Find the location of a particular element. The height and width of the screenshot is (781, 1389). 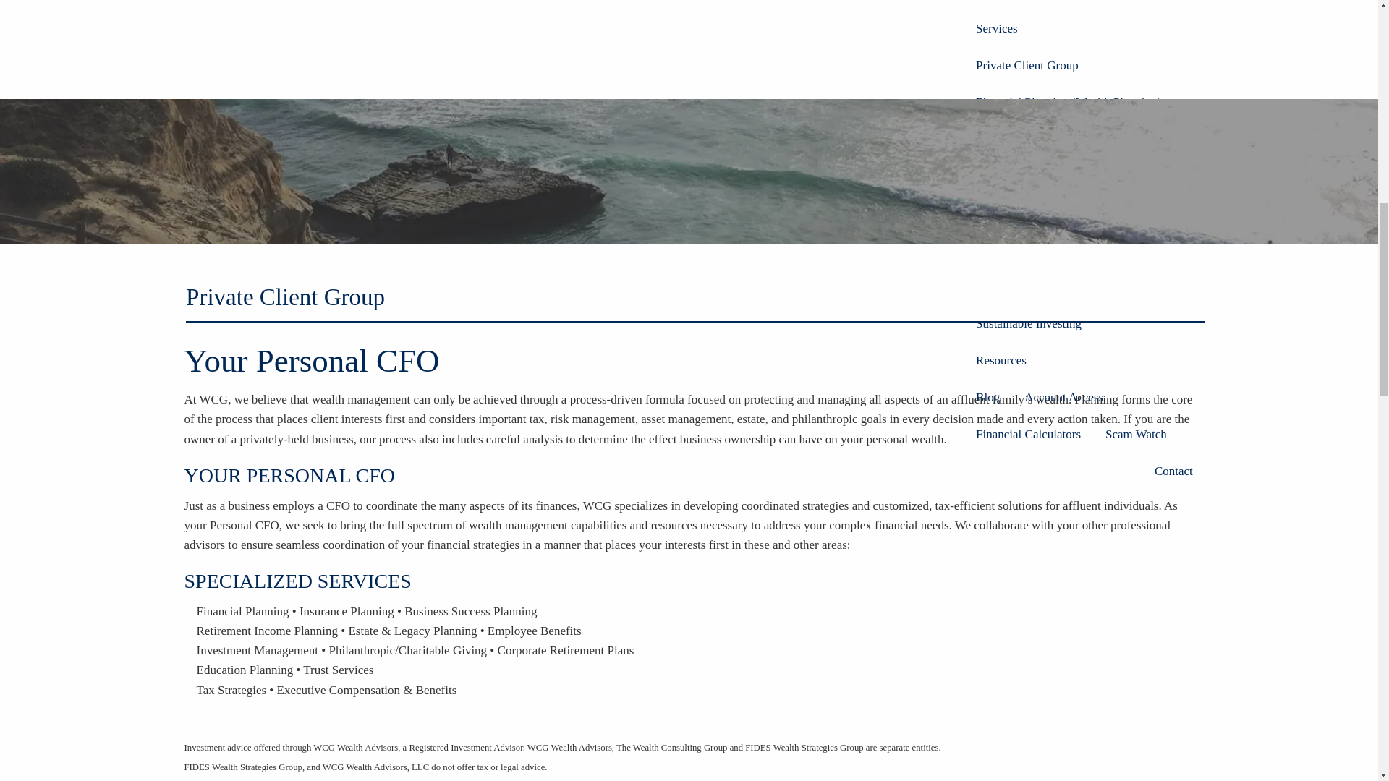

Corporate Retirement Plans is located at coordinates (1045, 286).